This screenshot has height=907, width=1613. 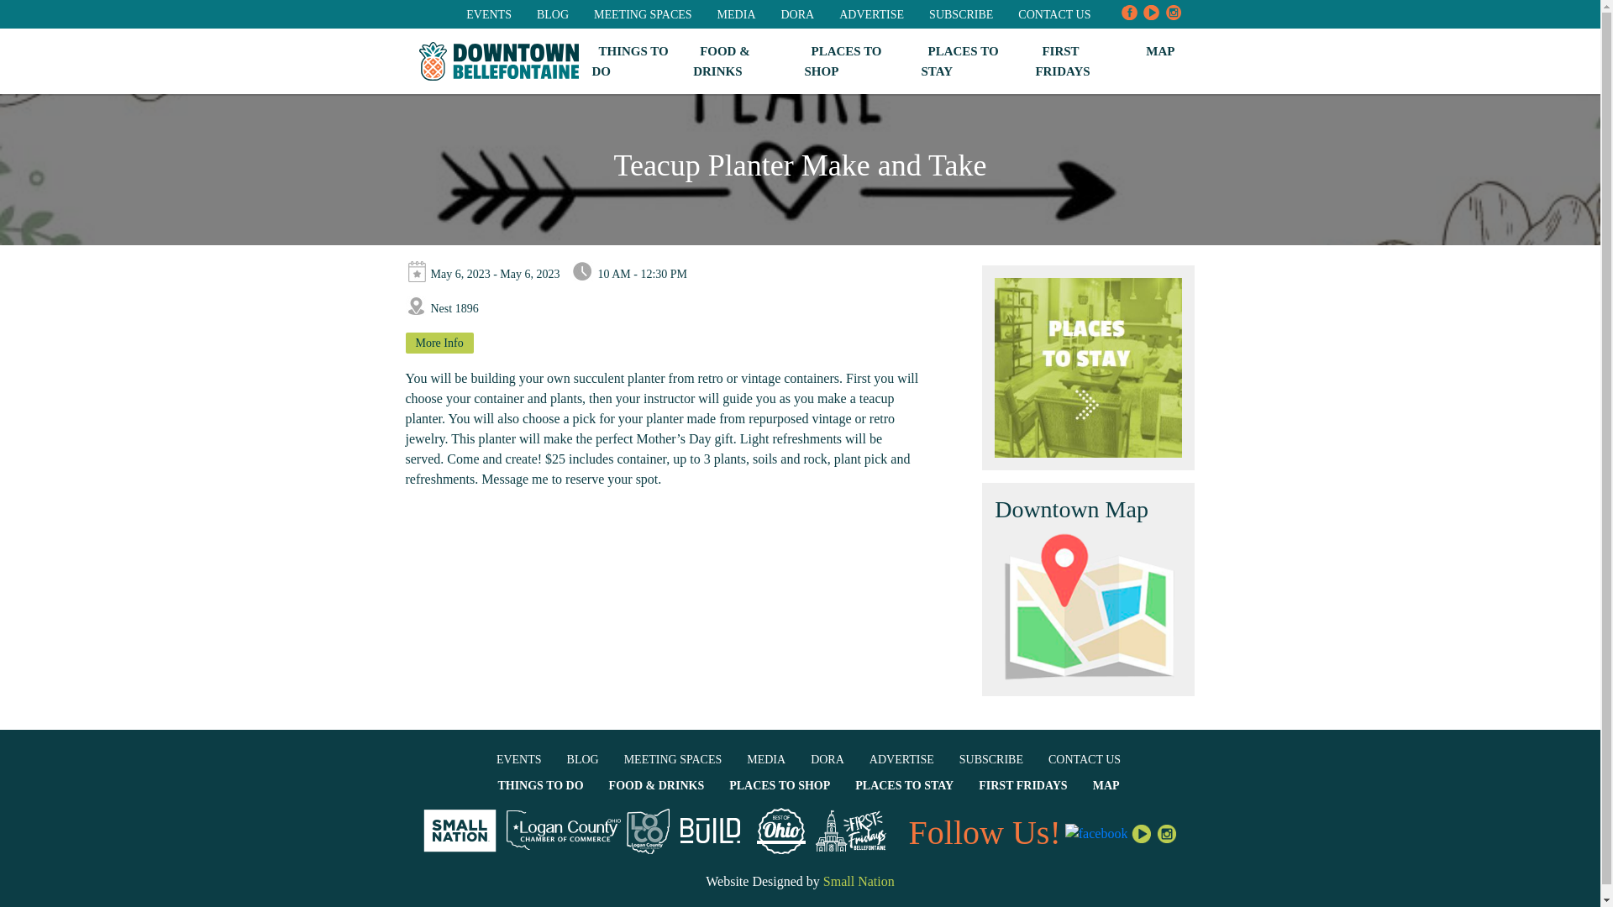 What do you see at coordinates (642, 13) in the screenshot?
I see `MEETING SPACES` at bounding box center [642, 13].